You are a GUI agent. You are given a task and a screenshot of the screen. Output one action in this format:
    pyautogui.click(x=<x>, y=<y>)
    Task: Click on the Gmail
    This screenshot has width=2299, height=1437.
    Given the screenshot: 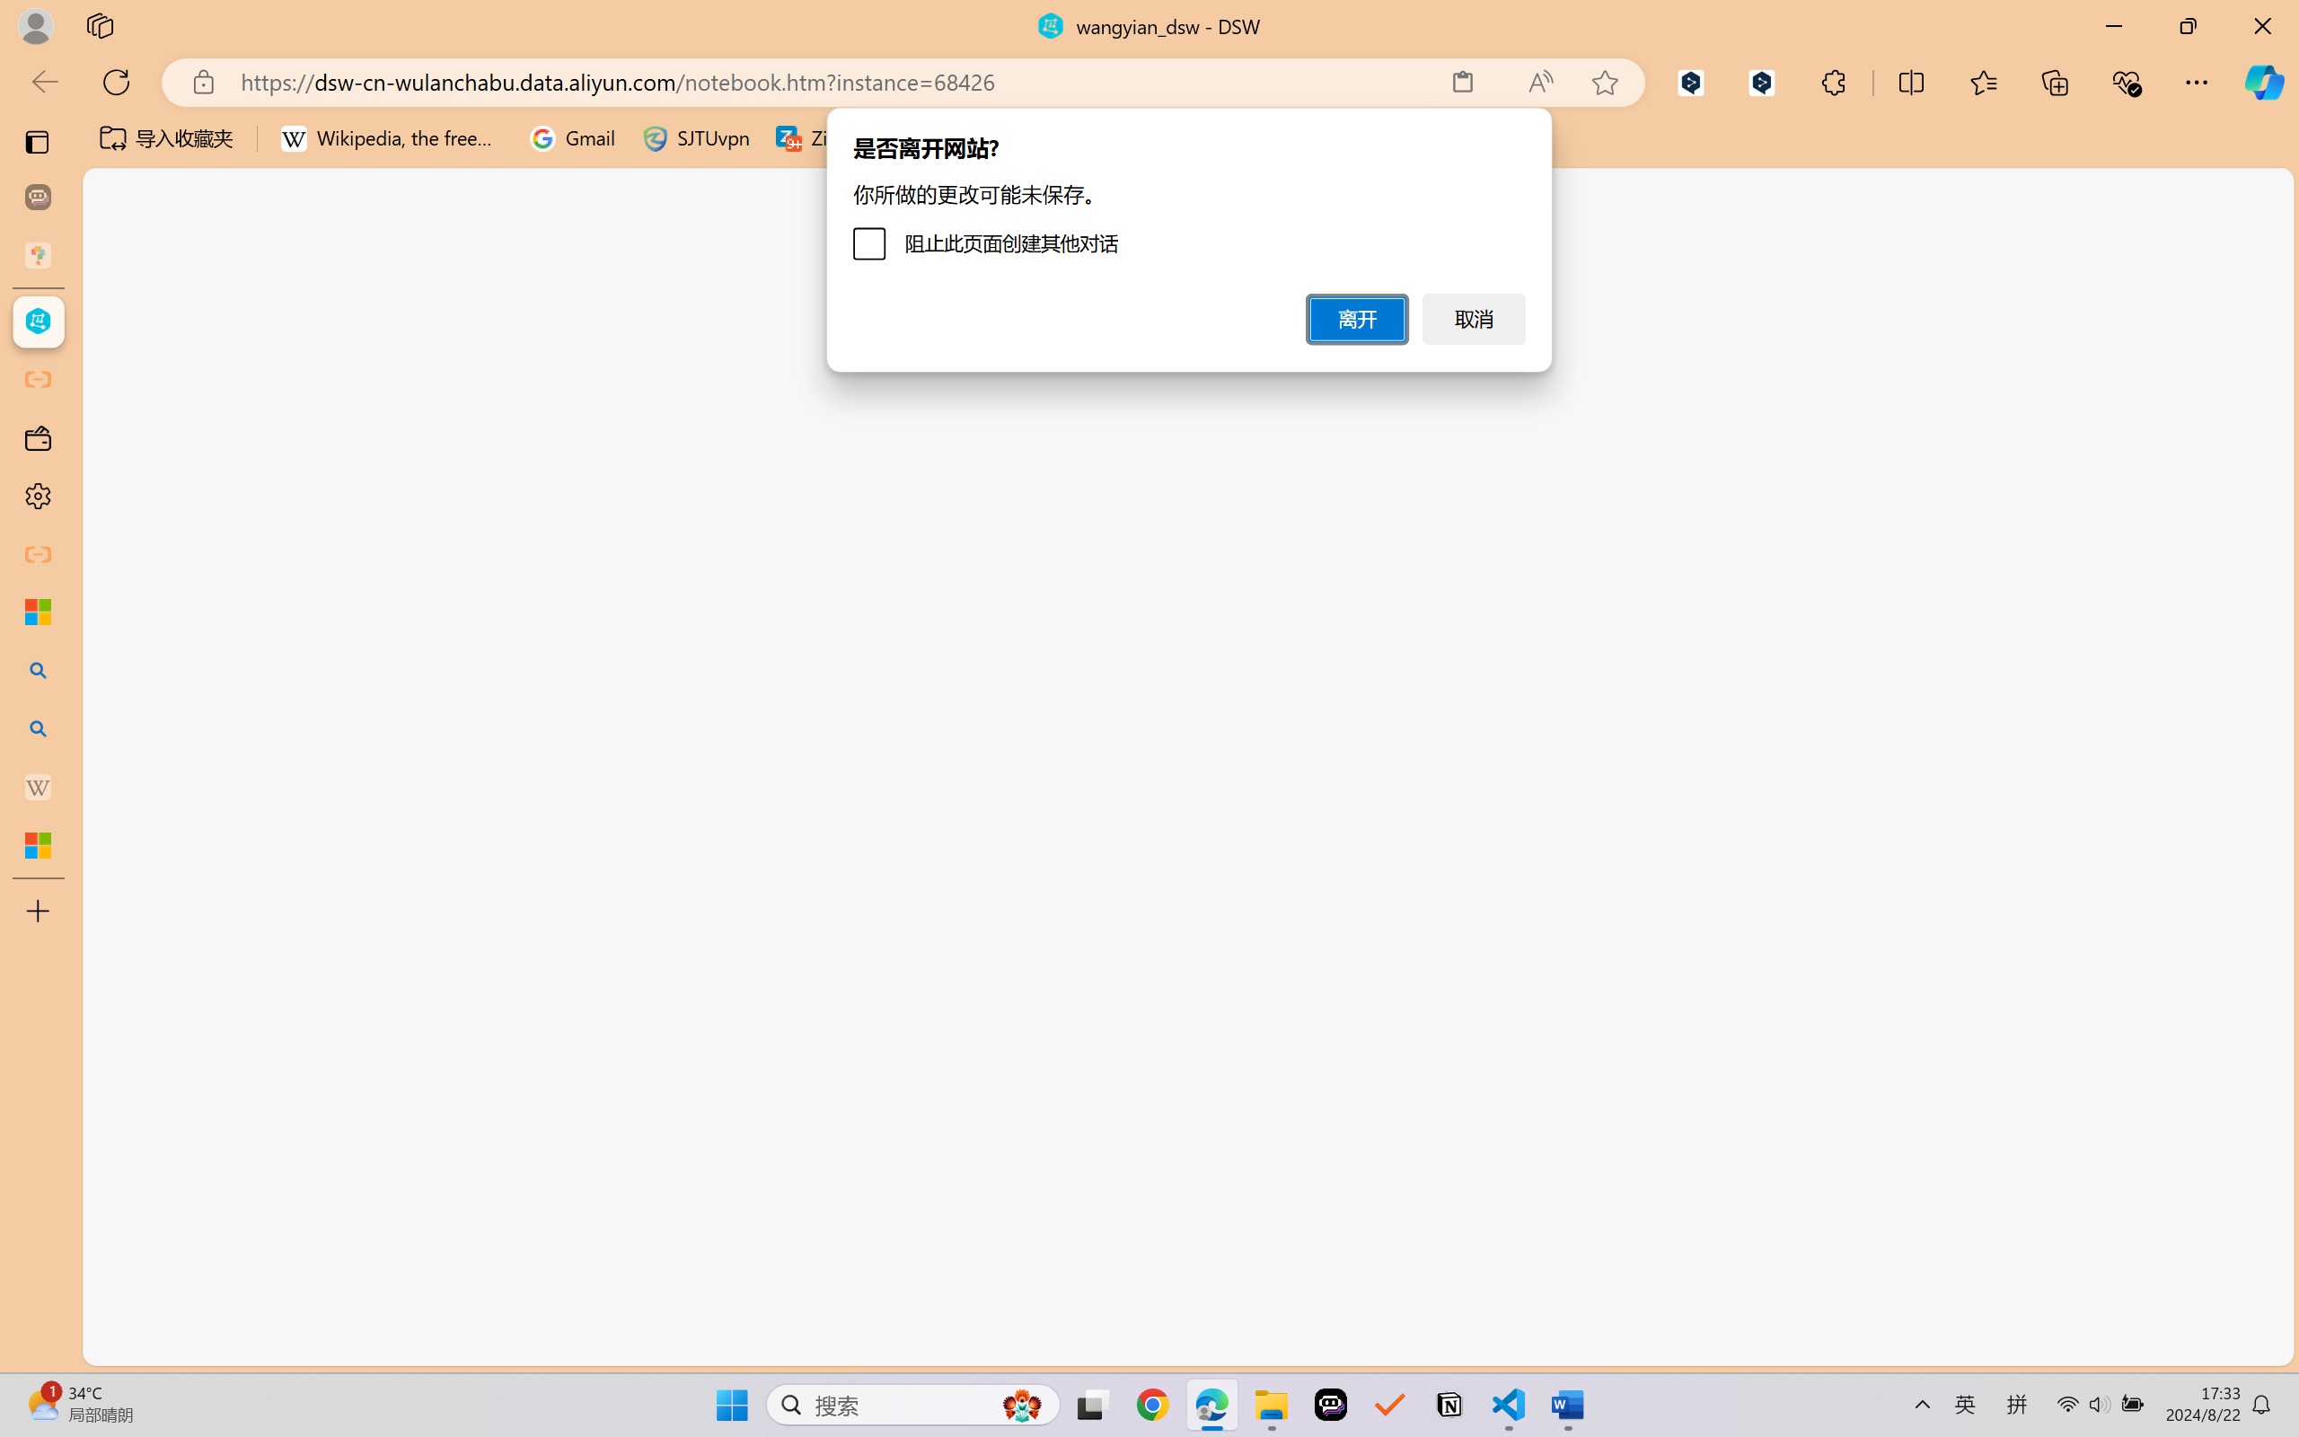 What is the action you would take?
    pyautogui.click(x=572, y=138)
    